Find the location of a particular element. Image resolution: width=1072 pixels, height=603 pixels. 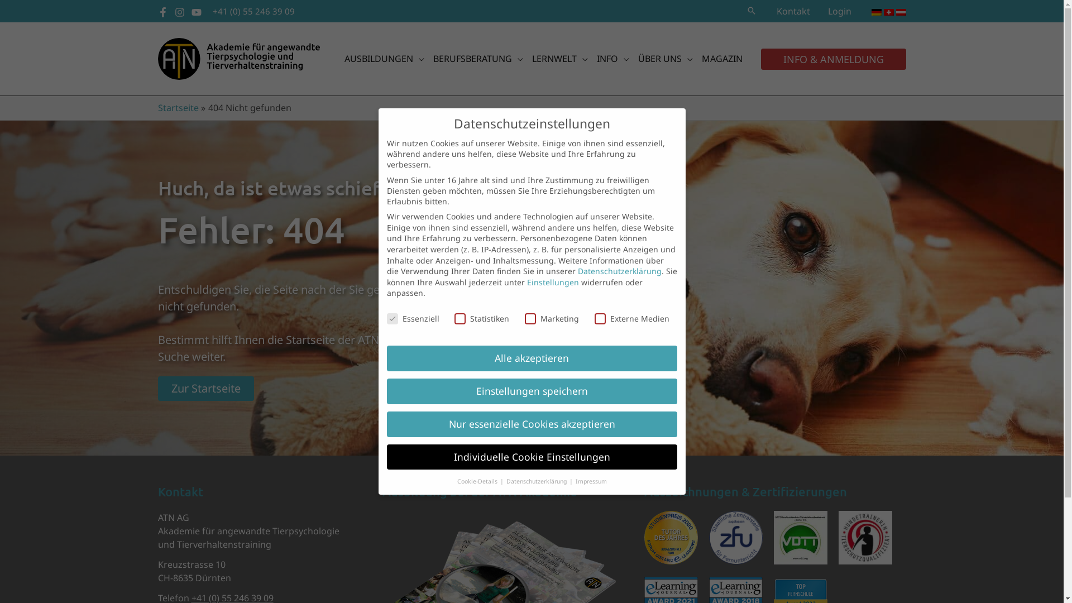

BERUFSBERATUNG is located at coordinates (478, 59).